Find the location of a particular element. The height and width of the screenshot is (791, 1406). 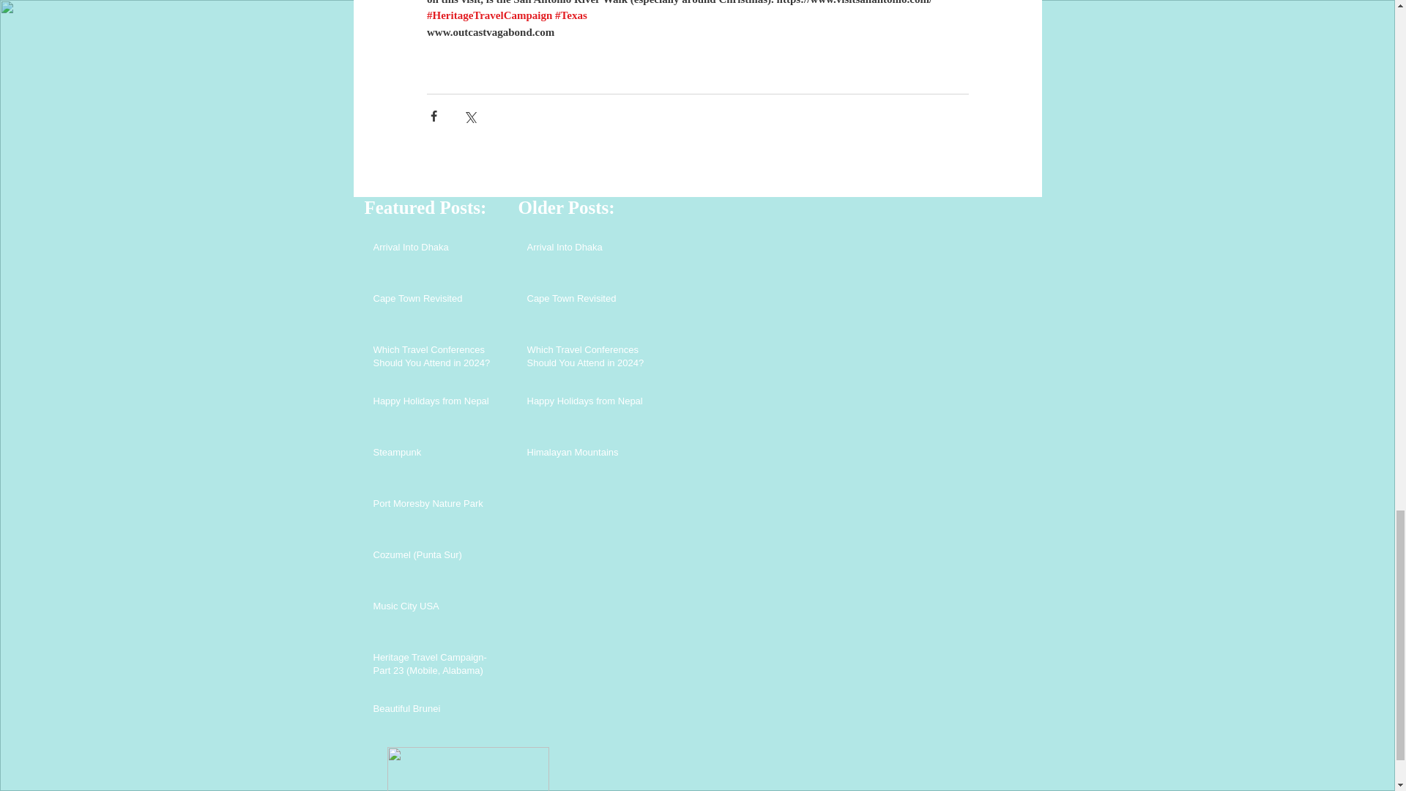

Himalayan Mountains is located at coordinates (590, 456).